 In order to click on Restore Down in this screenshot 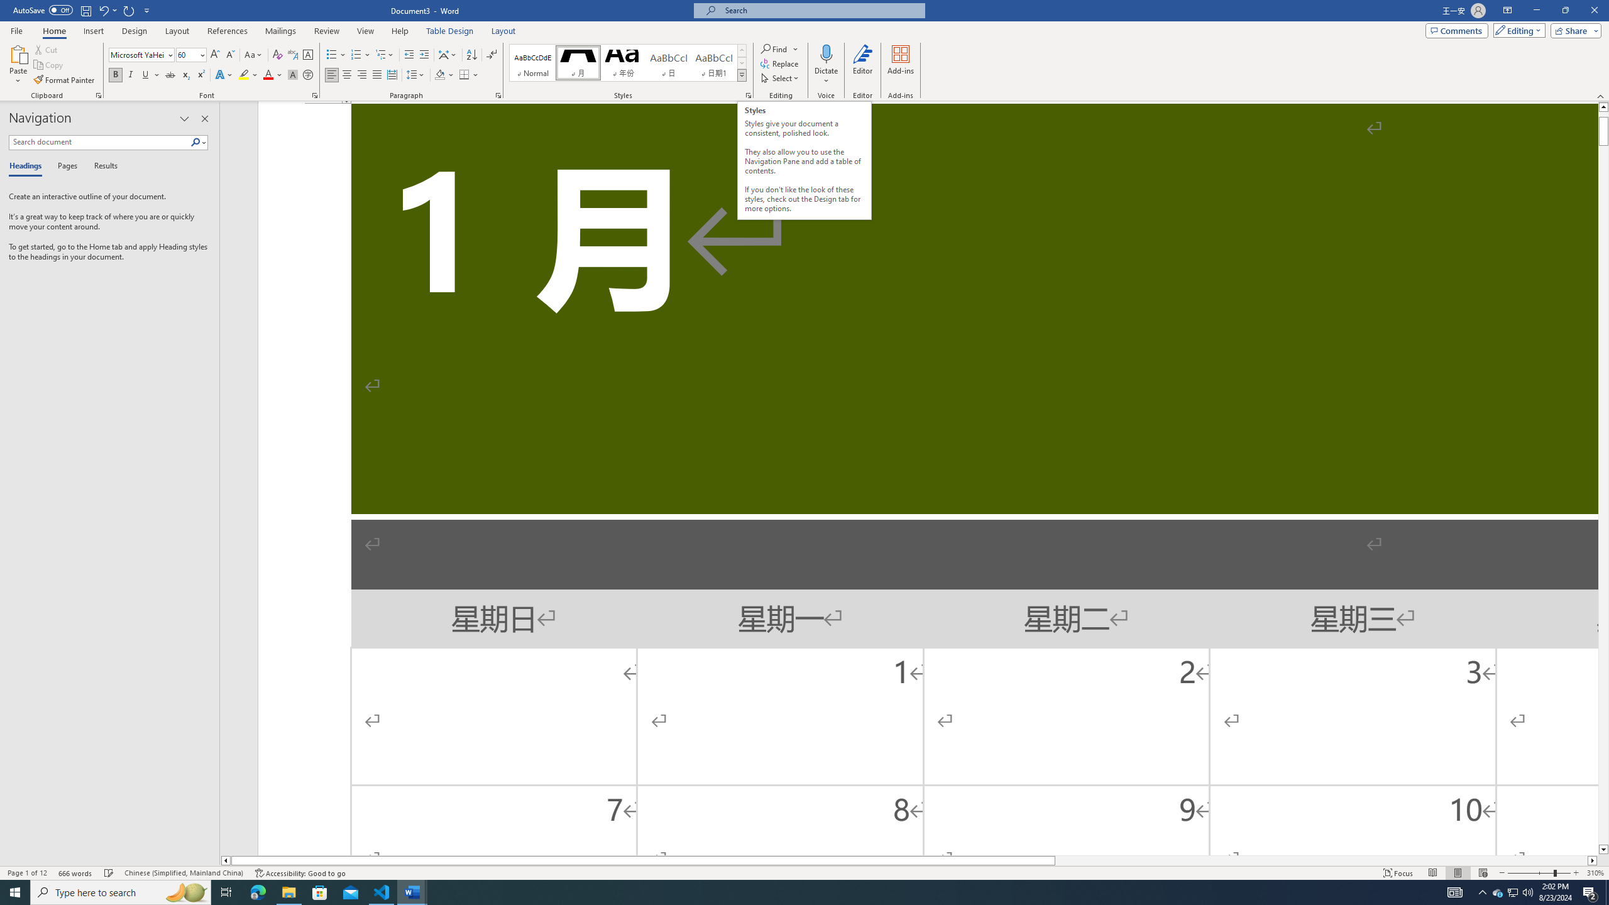, I will do `click(1565, 11)`.